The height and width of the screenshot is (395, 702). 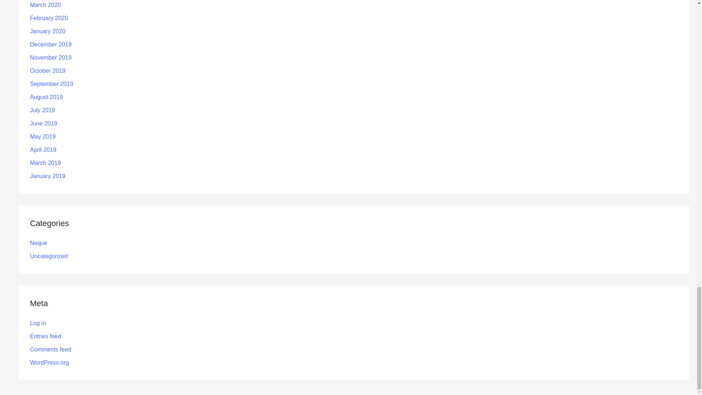 What do you see at coordinates (50, 44) in the screenshot?
I see `December 2019` at bounding box center [50, 44].